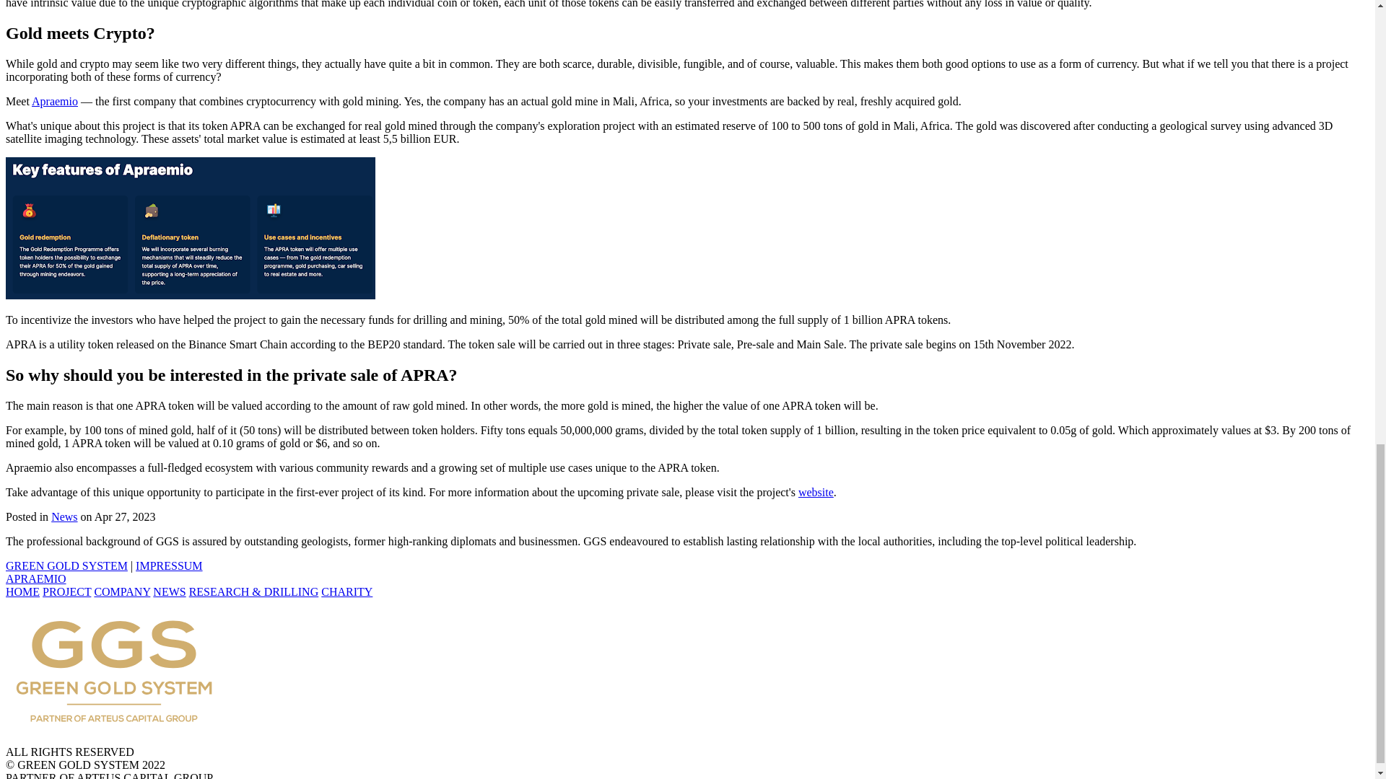  Describe the element at coordinates (22, 591) in the screenshot. I see `HOME` at that location.